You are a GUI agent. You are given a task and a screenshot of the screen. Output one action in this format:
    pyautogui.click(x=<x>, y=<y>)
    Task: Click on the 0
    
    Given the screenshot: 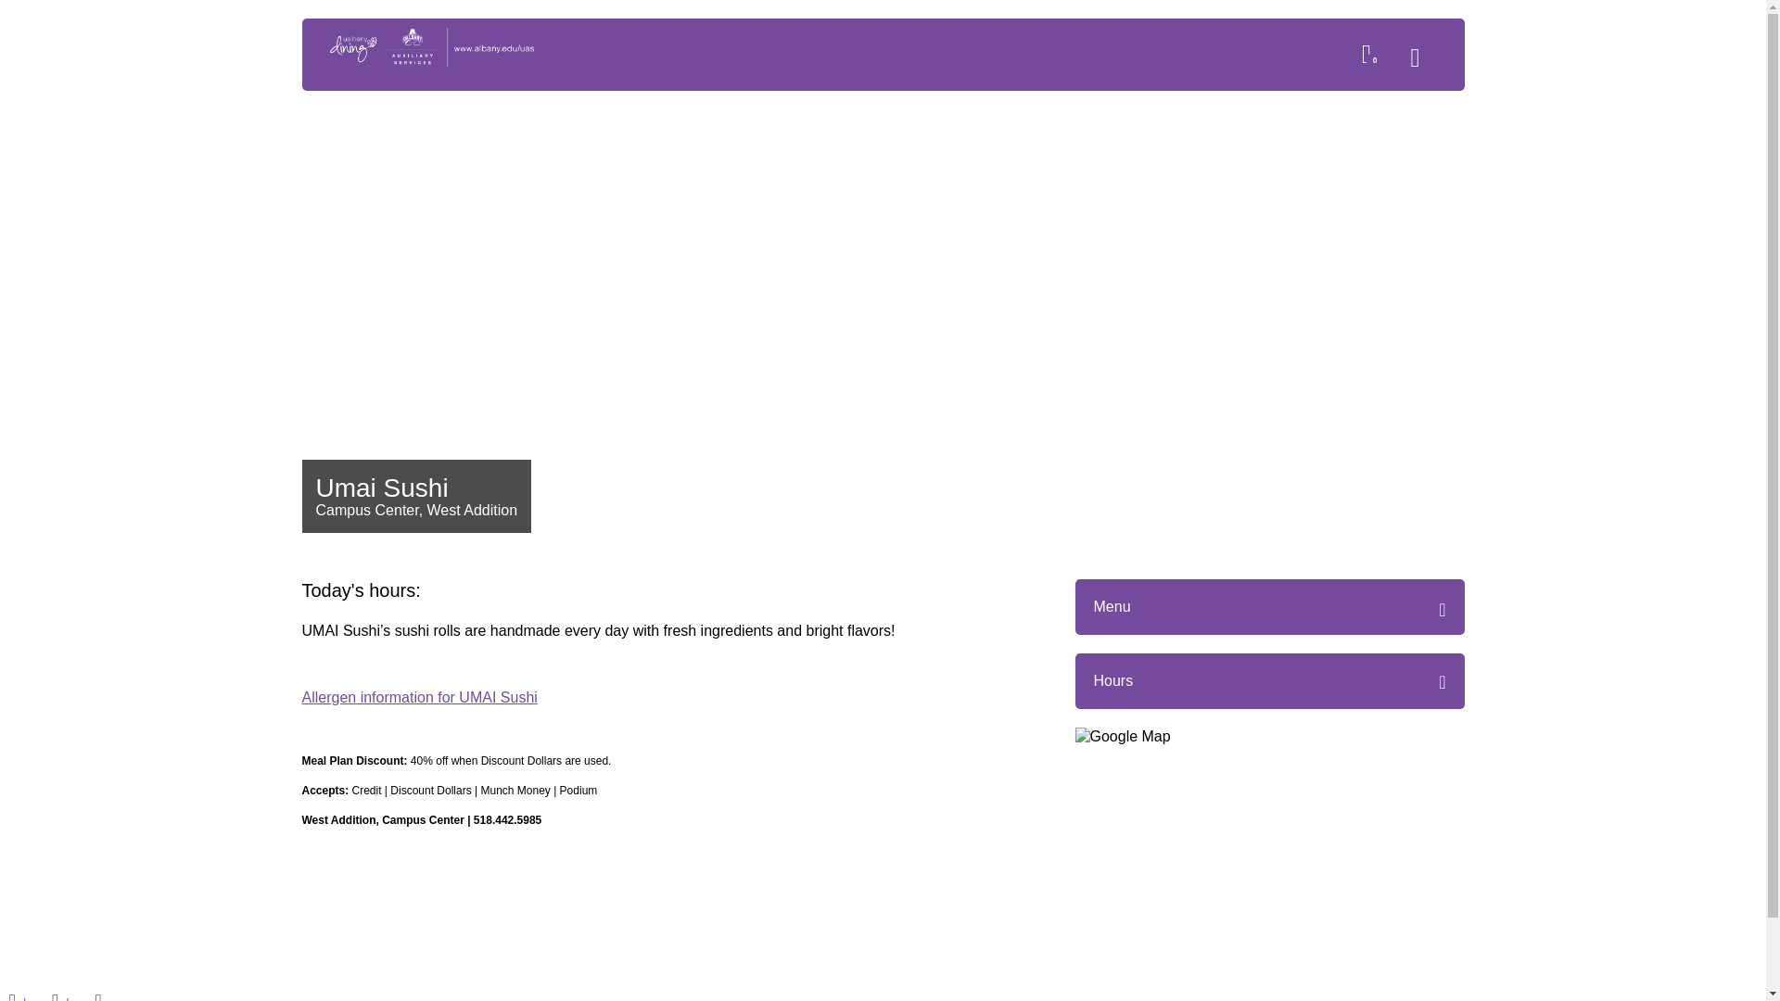 What is the action you would take?
    pyautogui.click(x=1374, y=57)
    